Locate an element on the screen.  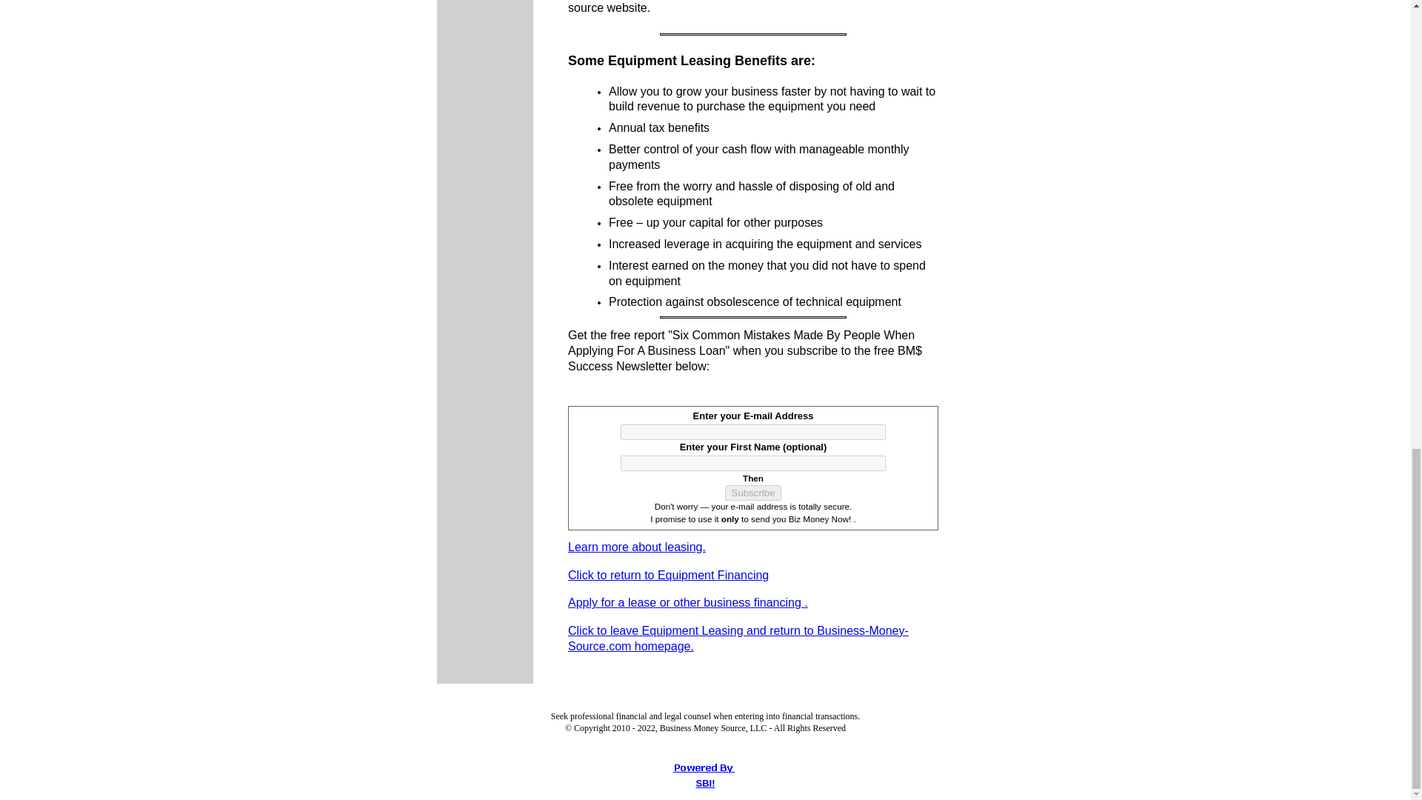
Learn more about leasing. is located at coordinates (636, 548).